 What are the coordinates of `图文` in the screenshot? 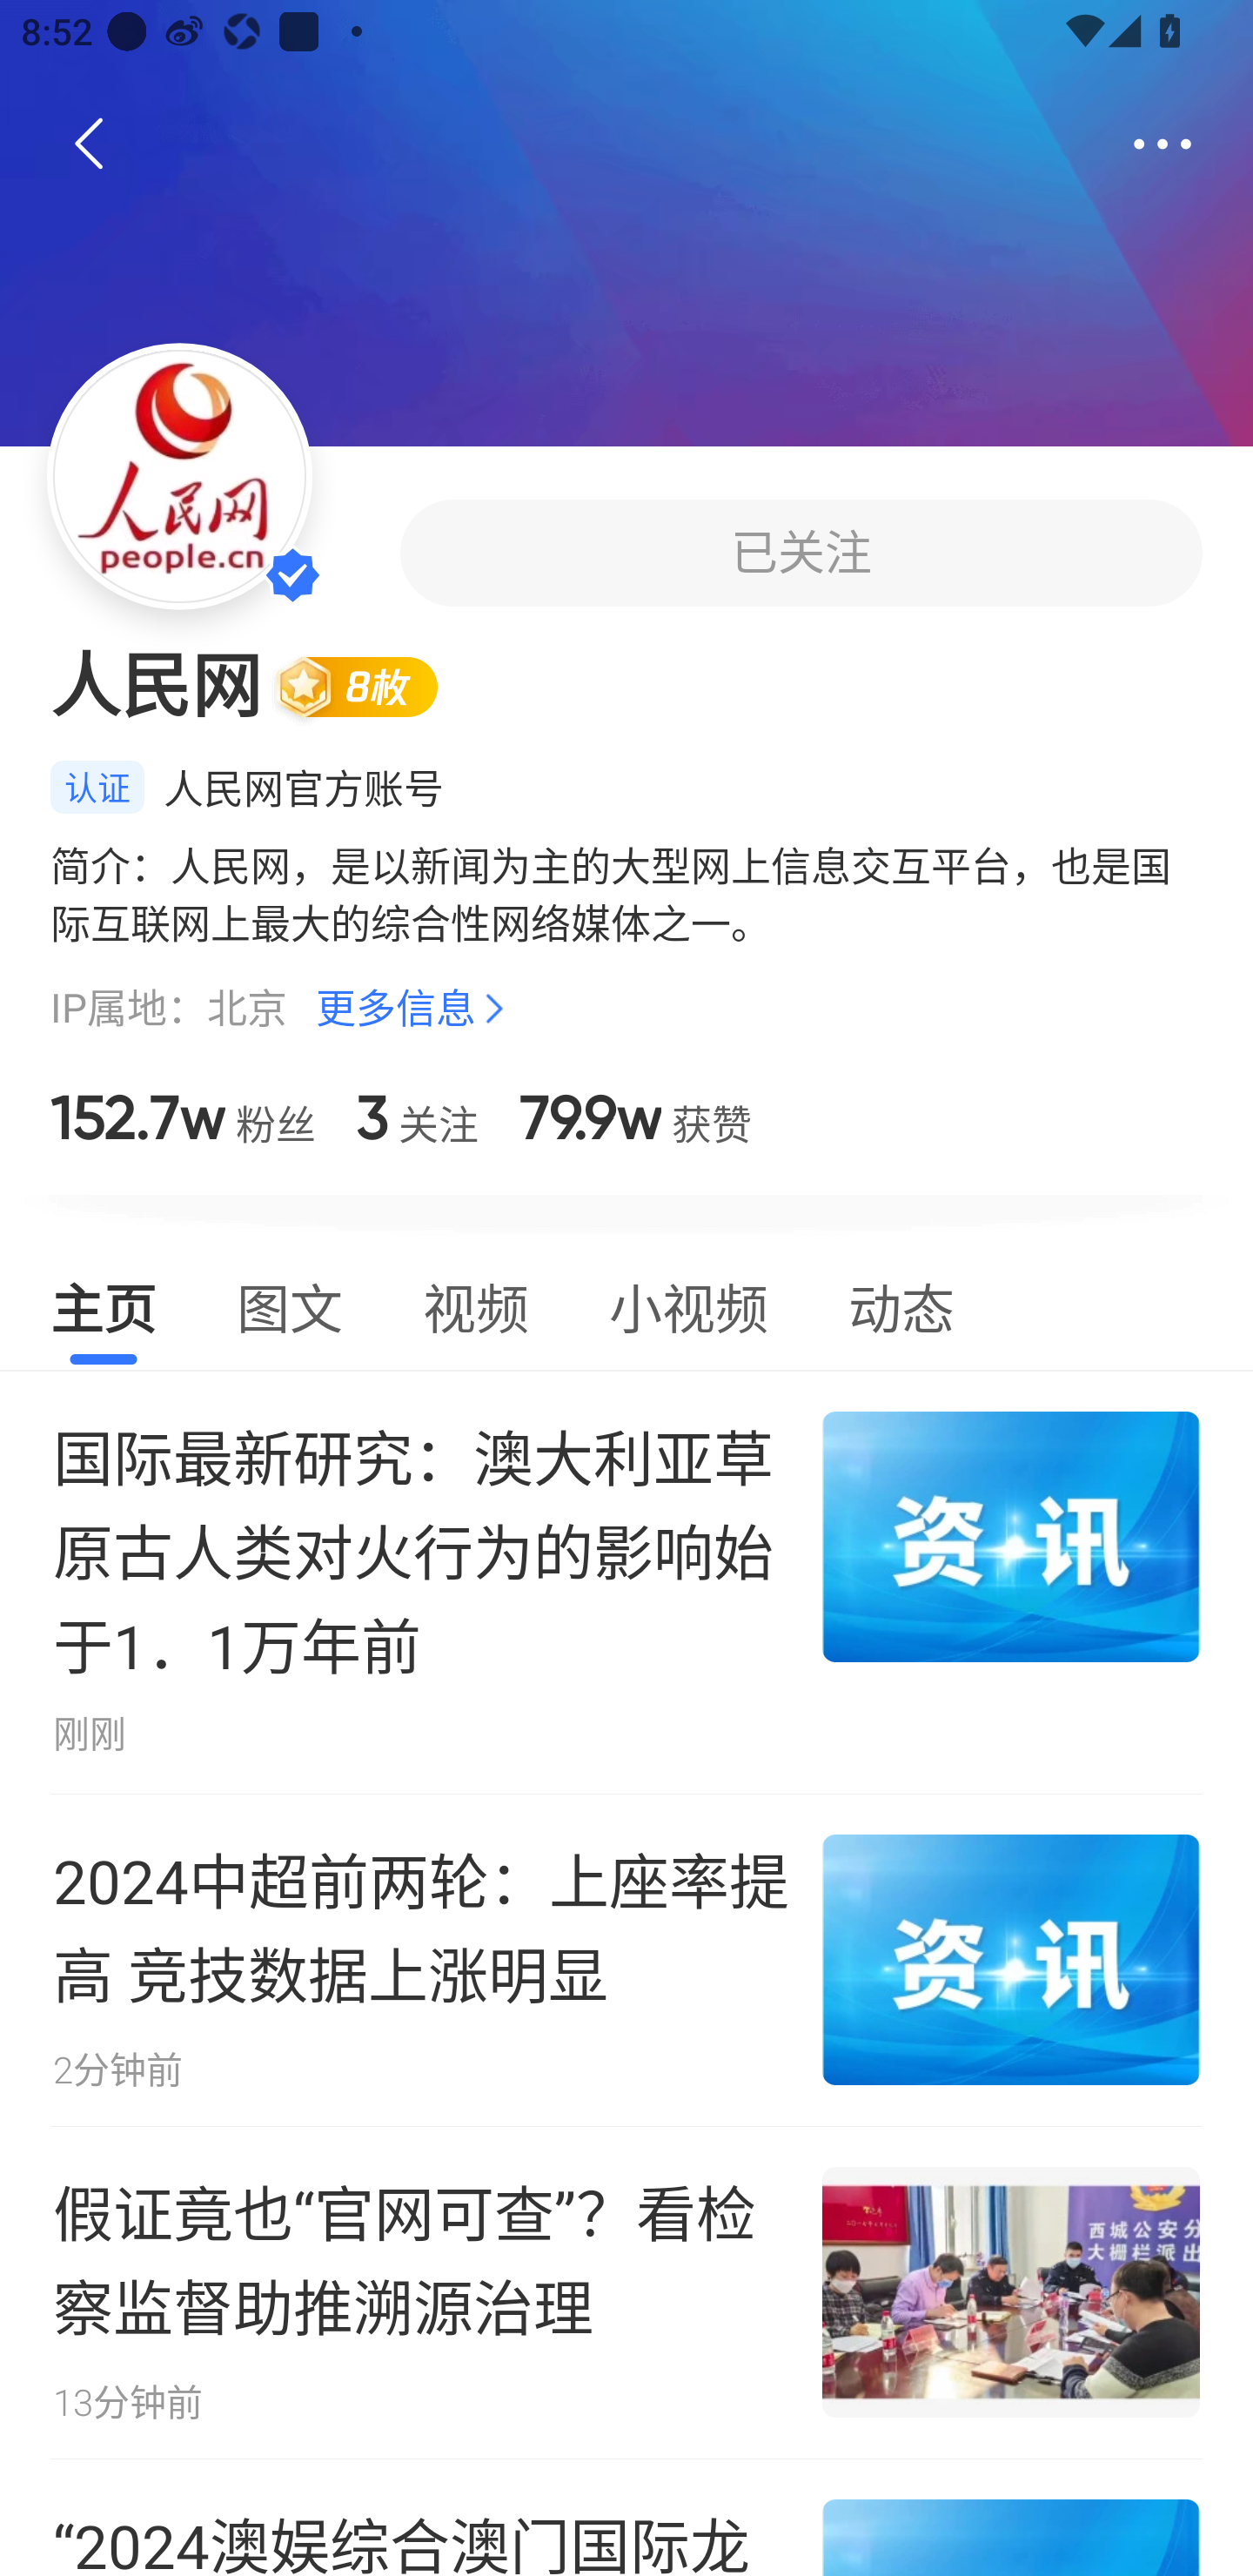 It's located at (290, 1304).